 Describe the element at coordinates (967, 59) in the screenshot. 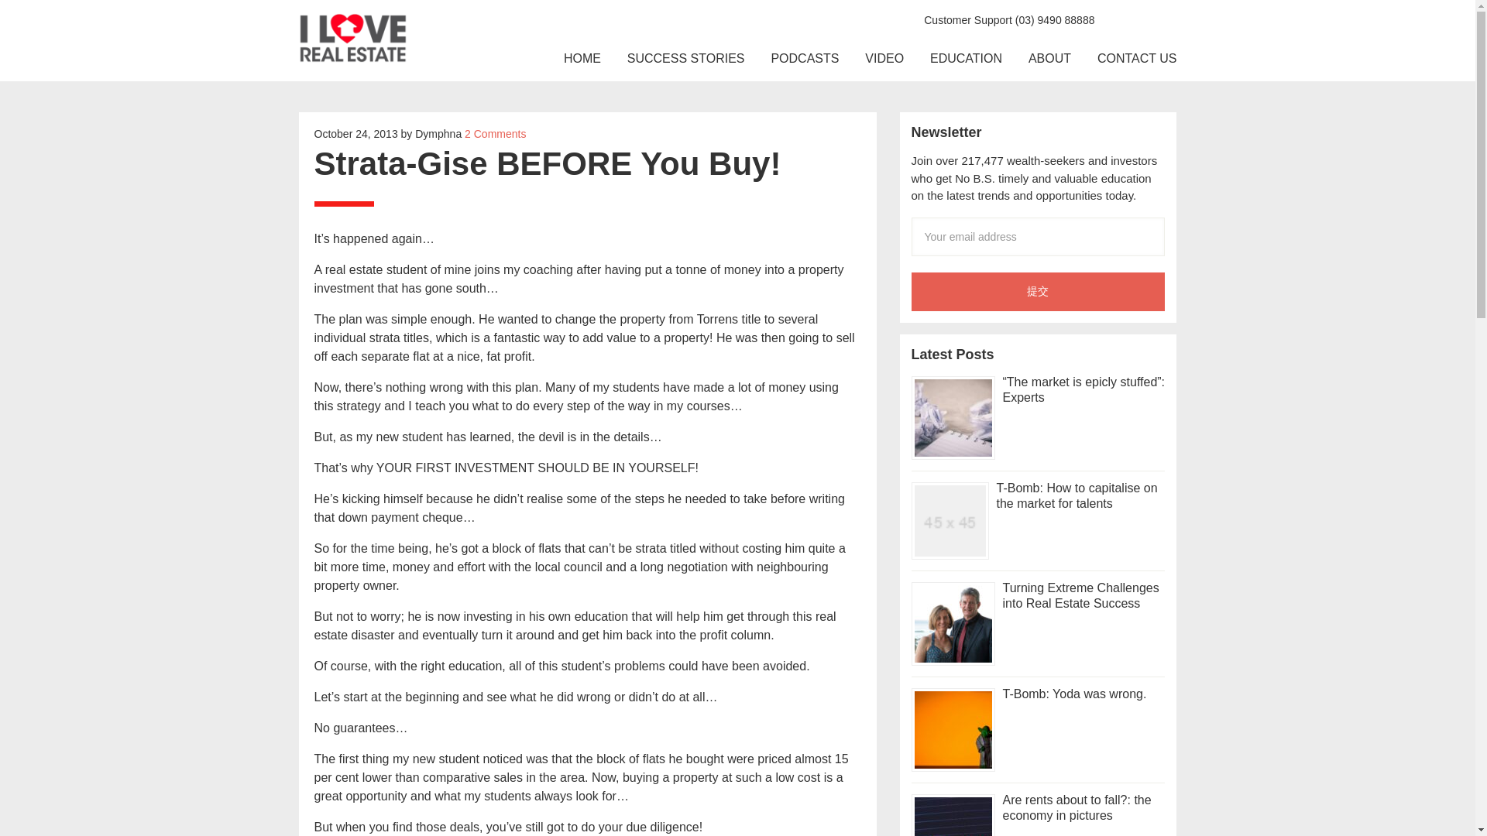

I see `EDUCATION` at that location.